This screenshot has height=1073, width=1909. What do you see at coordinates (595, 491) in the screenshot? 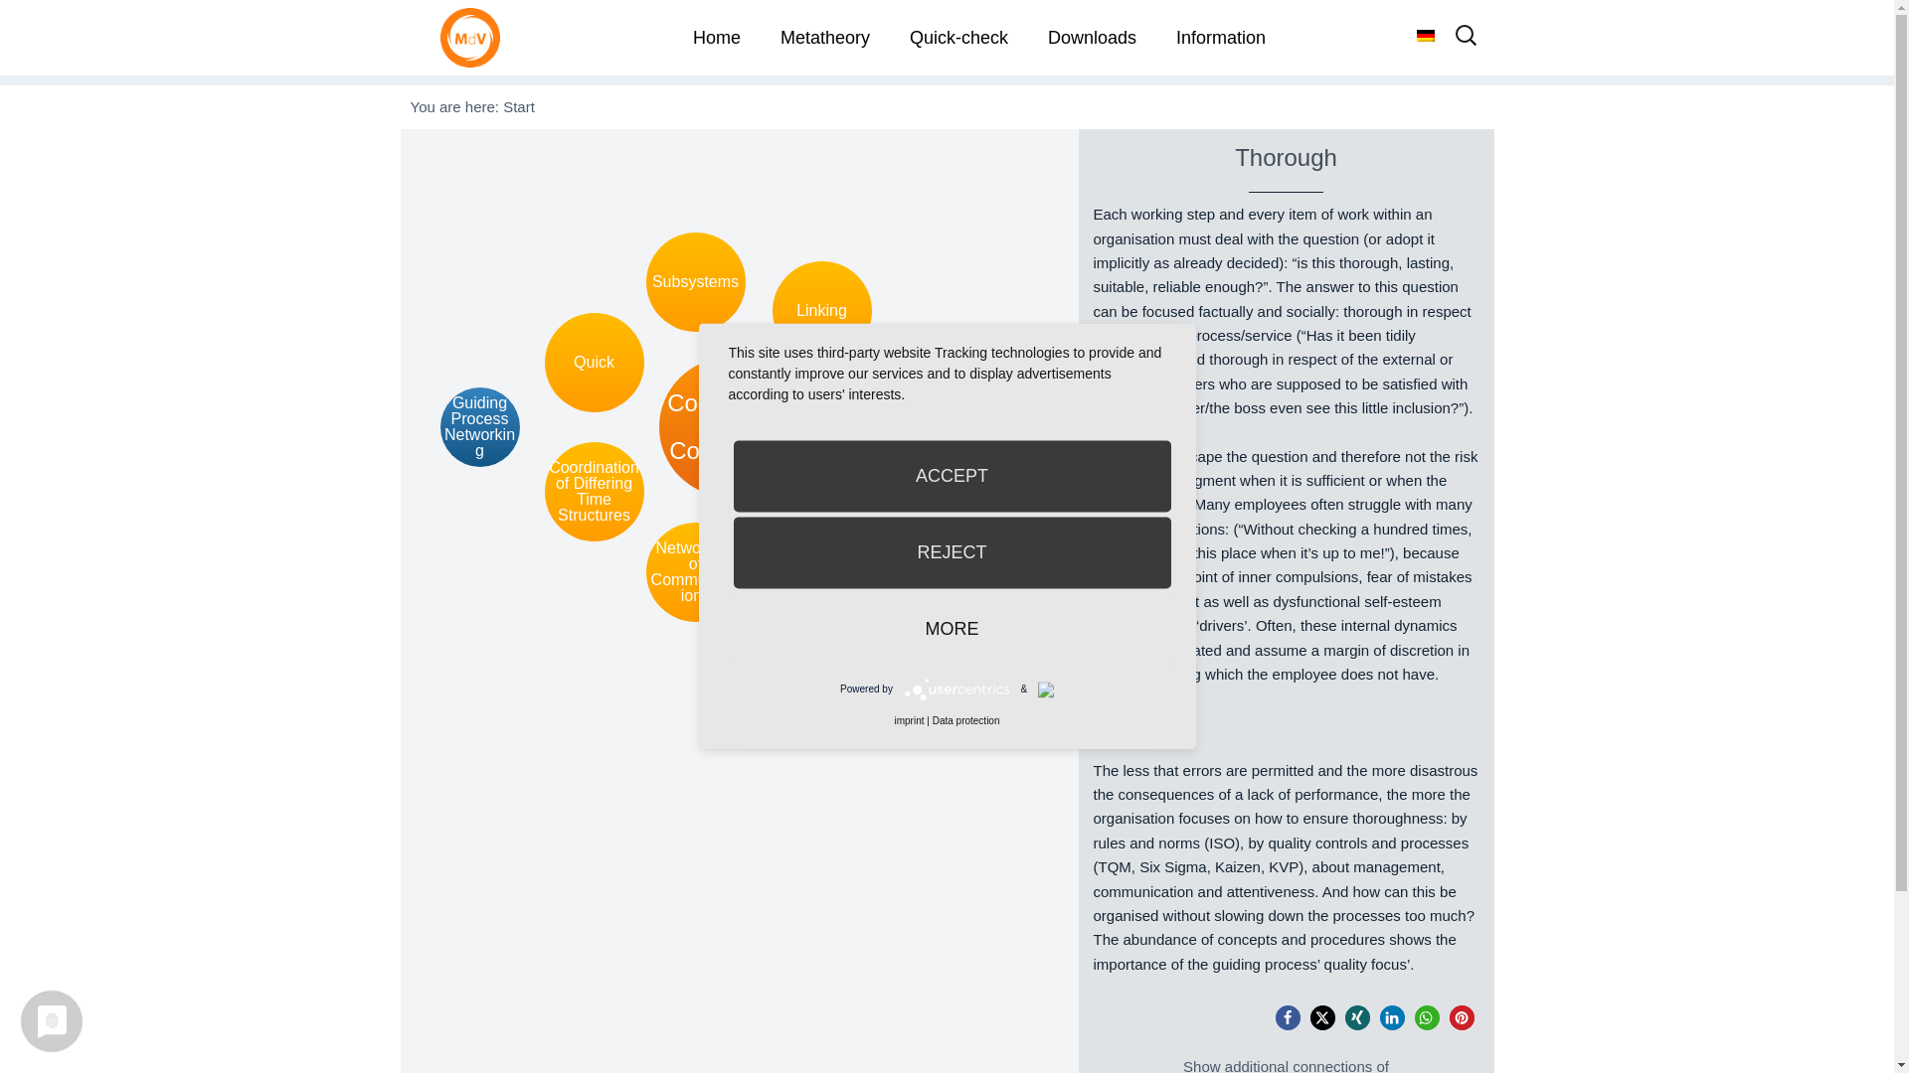
I see `Coordination of Differing Time Structures` at bounding box center [595, 491].